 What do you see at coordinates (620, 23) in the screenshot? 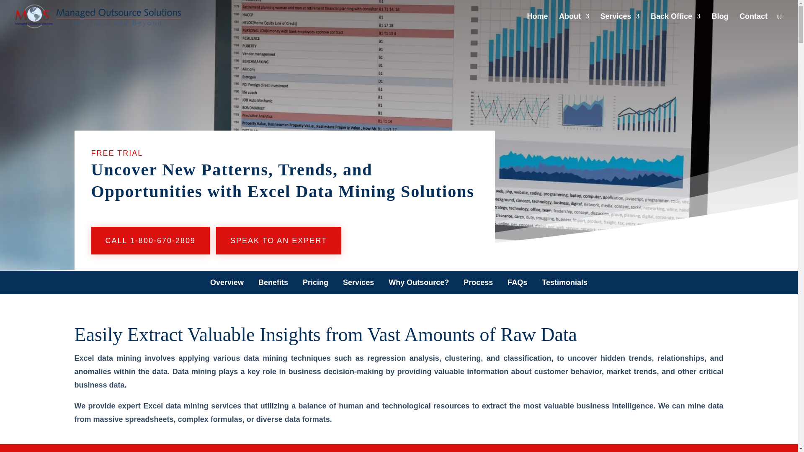
I see `Services` at bounding box center [620, 23].